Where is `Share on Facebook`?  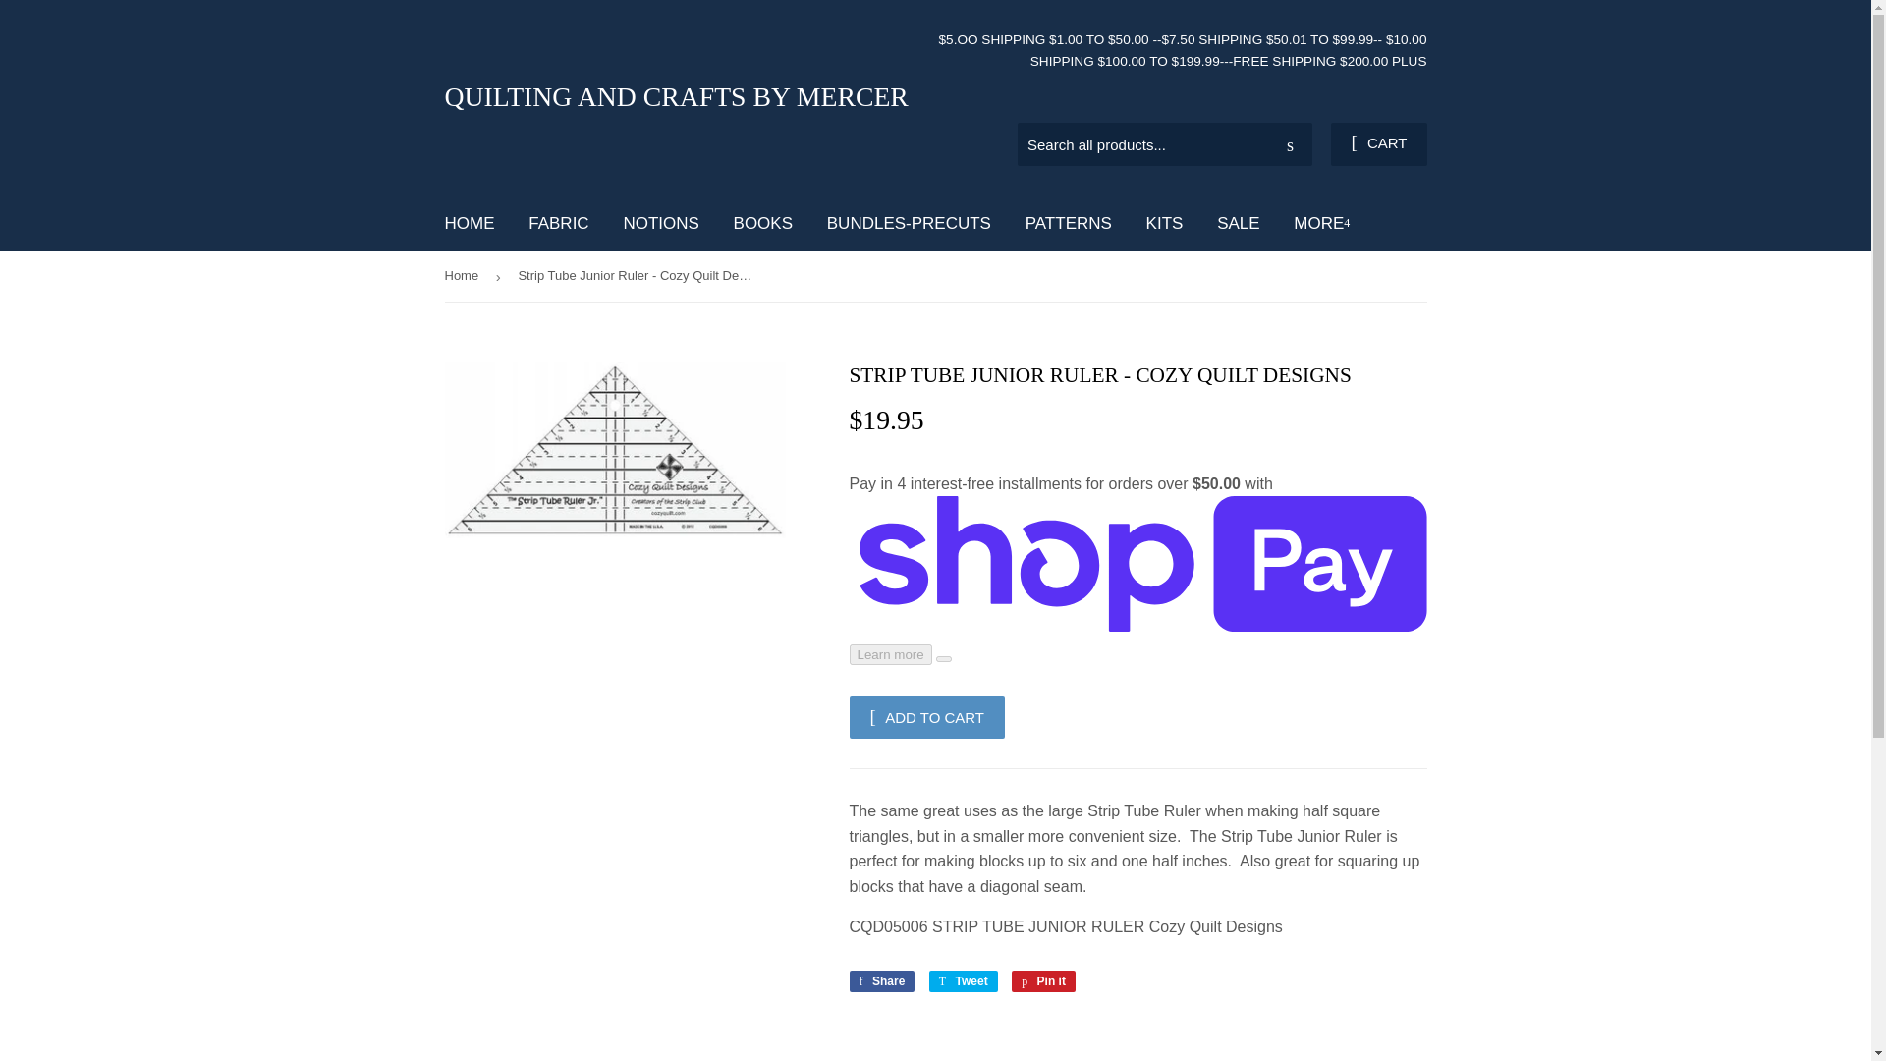
Share on Facebook is located at coordinates (1043, 980).